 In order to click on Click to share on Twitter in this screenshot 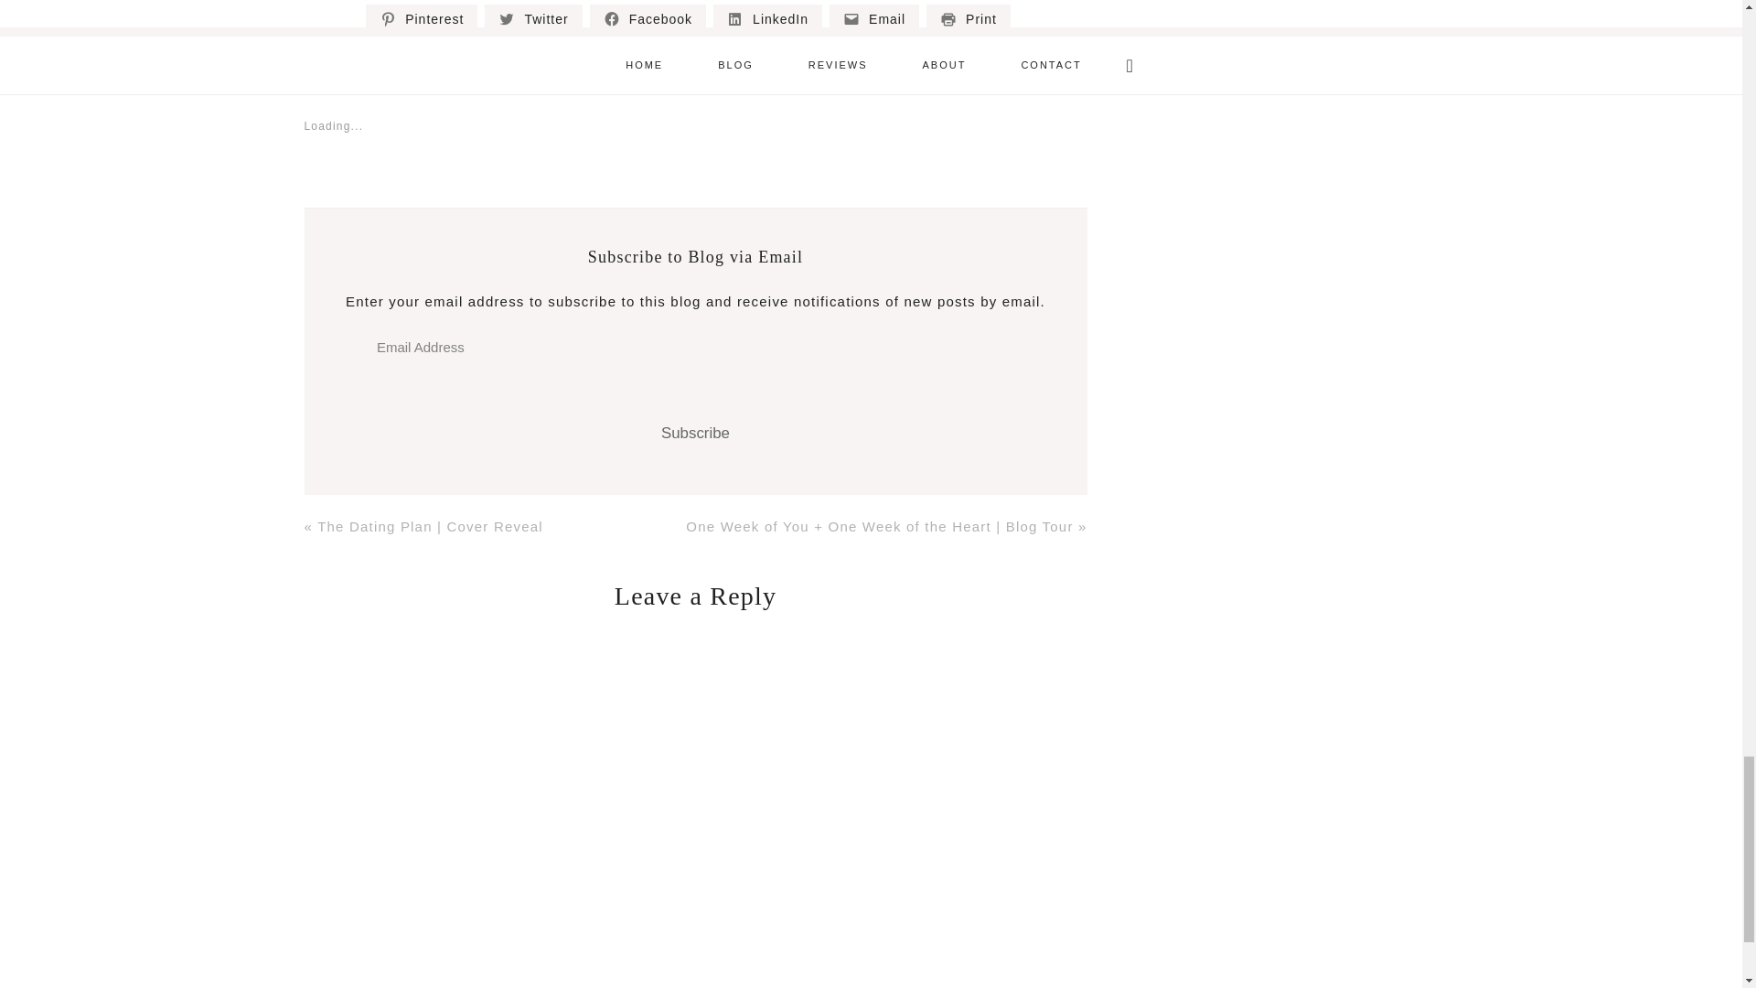, I will do `click(532, 19)`.